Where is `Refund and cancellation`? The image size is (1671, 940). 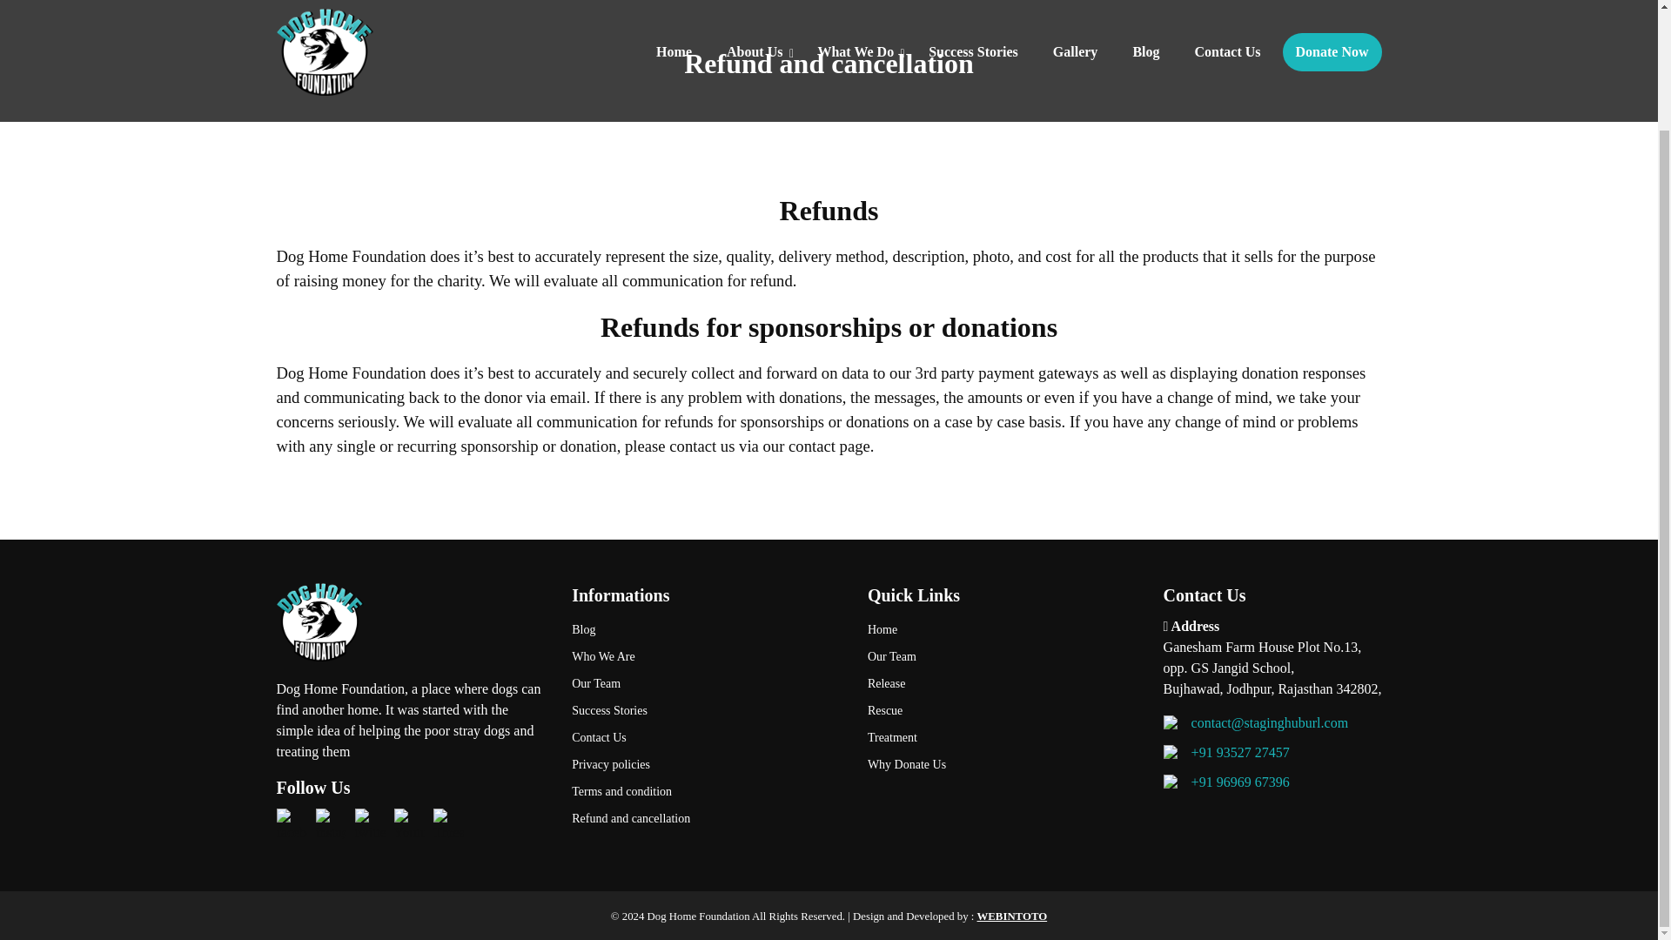
Refund and cancellation is located at coordinates (707, 818).